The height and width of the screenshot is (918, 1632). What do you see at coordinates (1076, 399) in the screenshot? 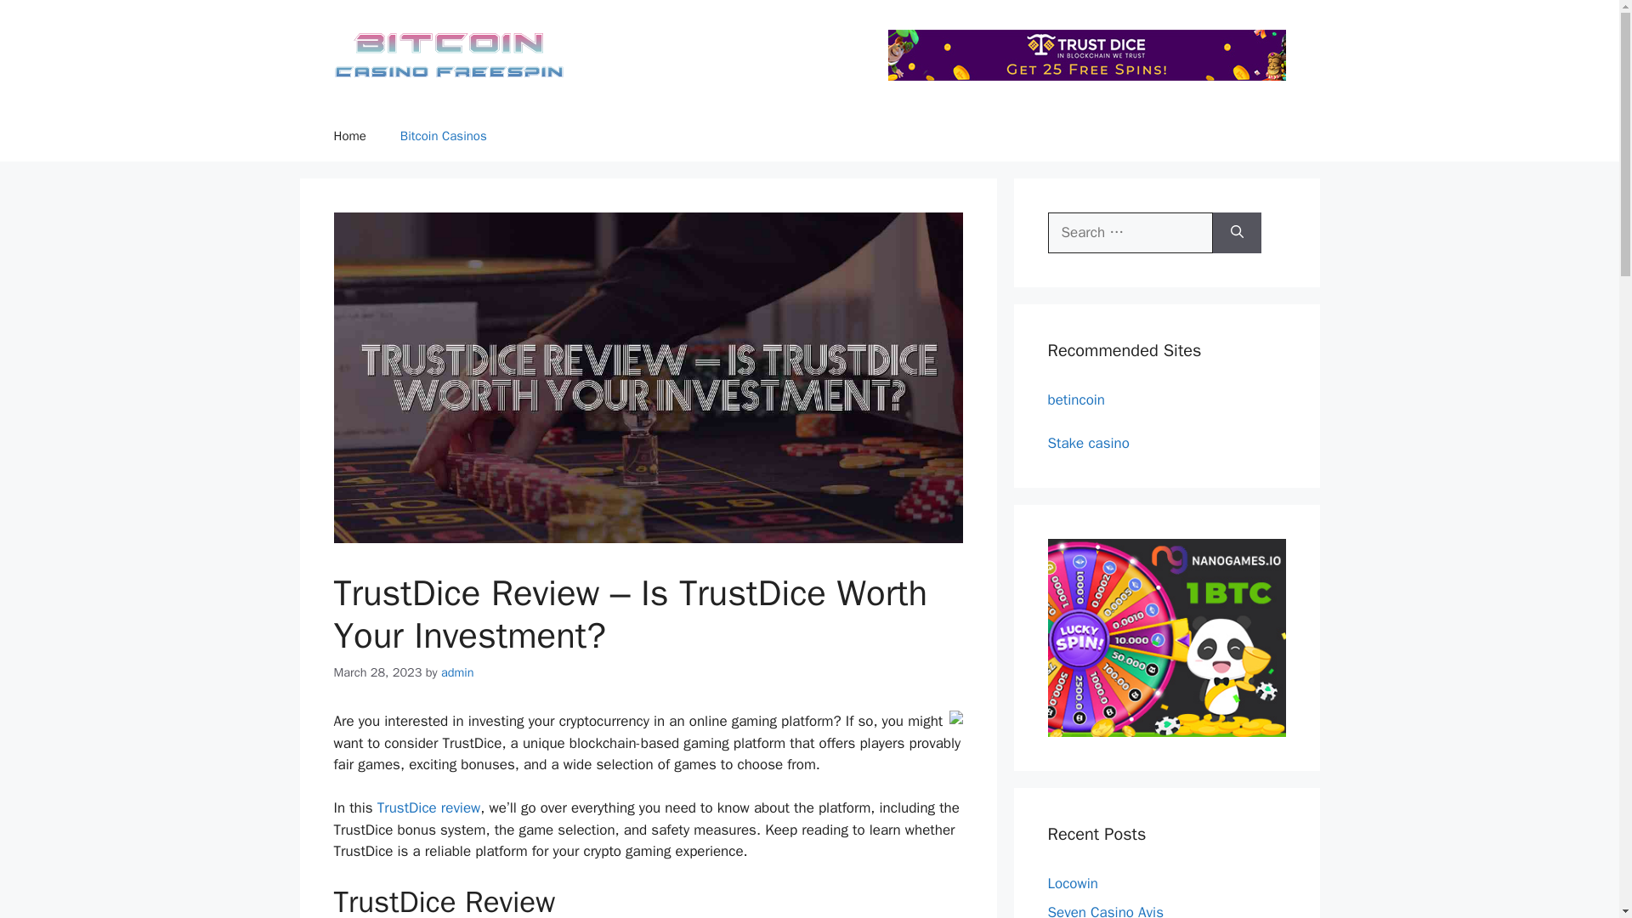
I see `betincoin` at bounding box center [1076, 399].